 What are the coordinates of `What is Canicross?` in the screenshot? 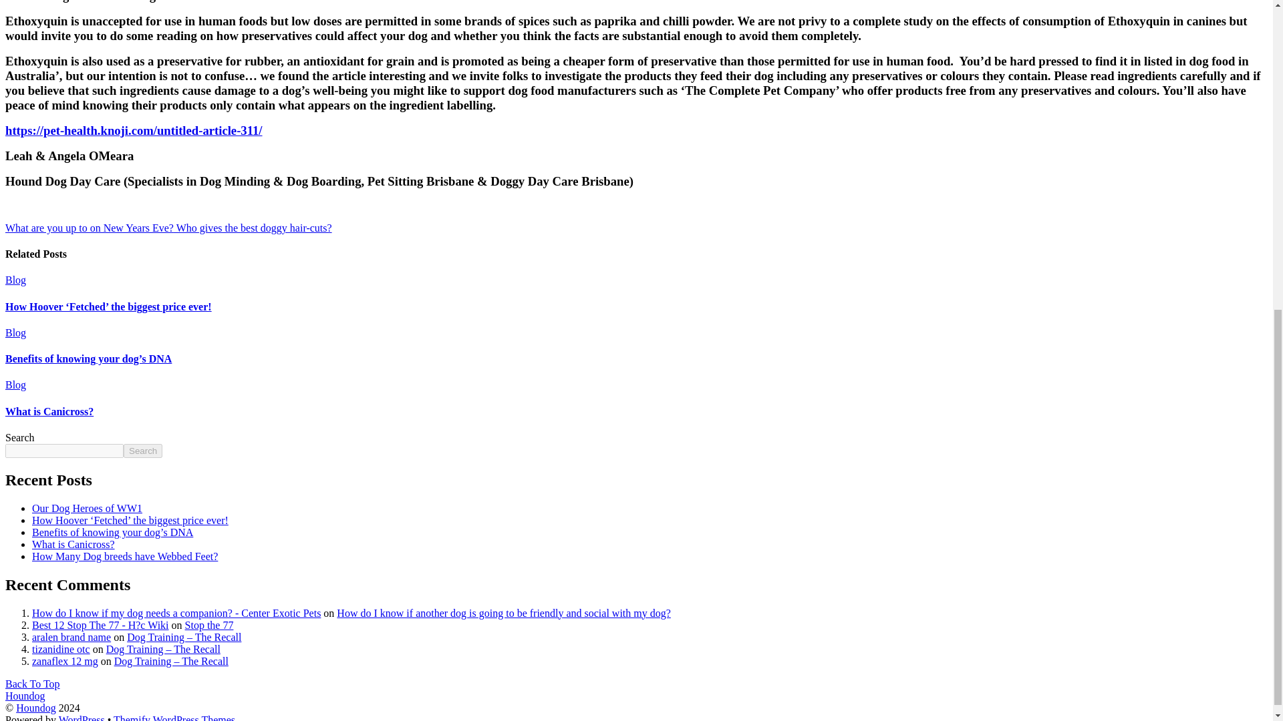 It's located at (74, 544).